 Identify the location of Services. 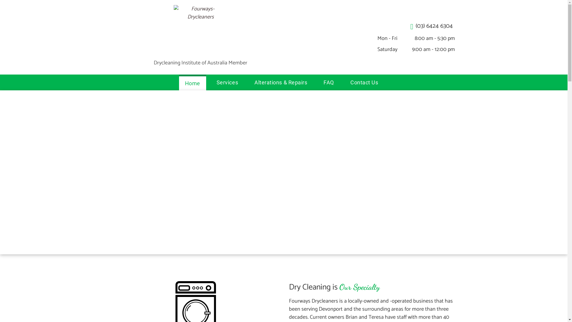
(227, 82).